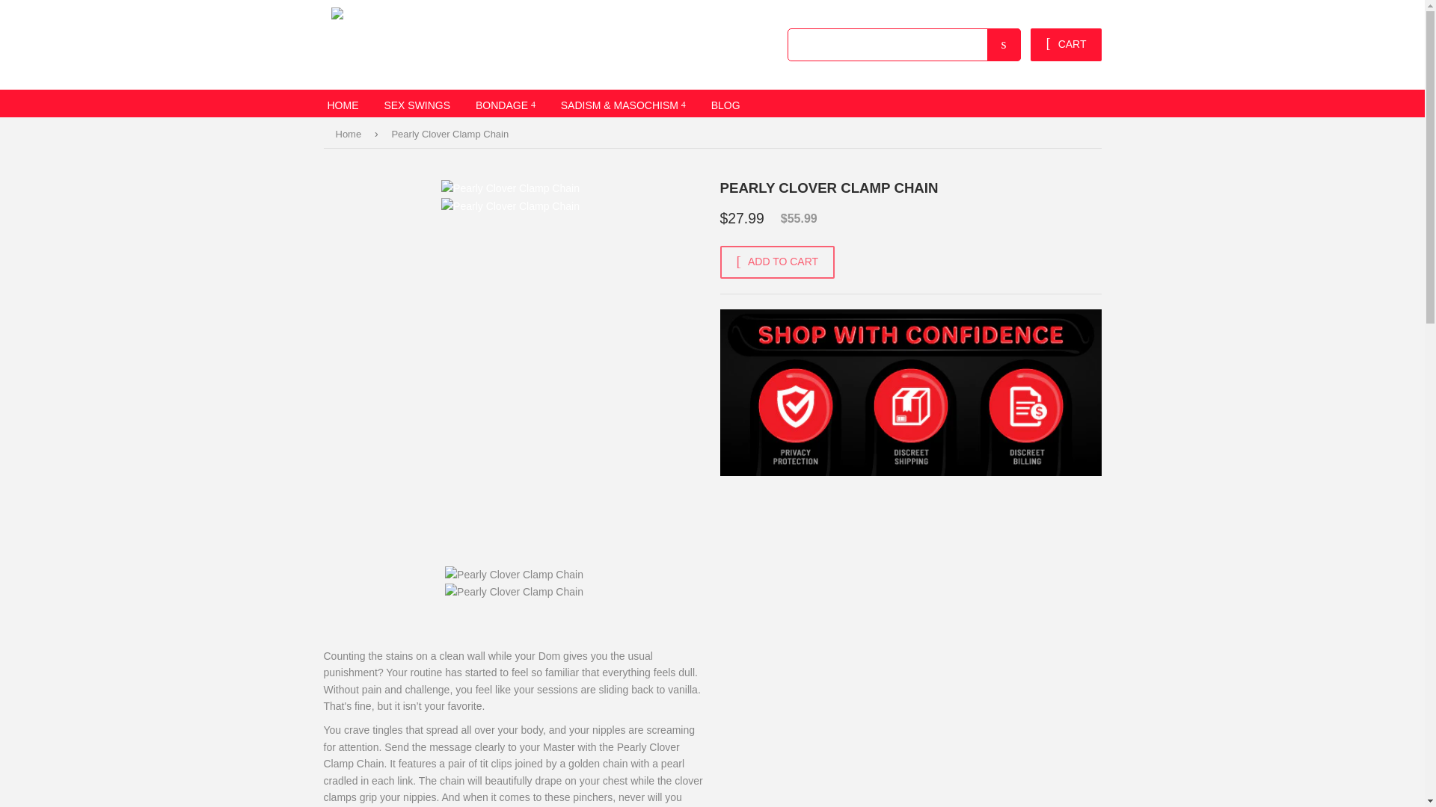 The width and height of the screenshot is (1436, 807). What do you see at coordinates (725, 103) in the screenshot?
I see `BLOG` at bounding box center [725, 103].